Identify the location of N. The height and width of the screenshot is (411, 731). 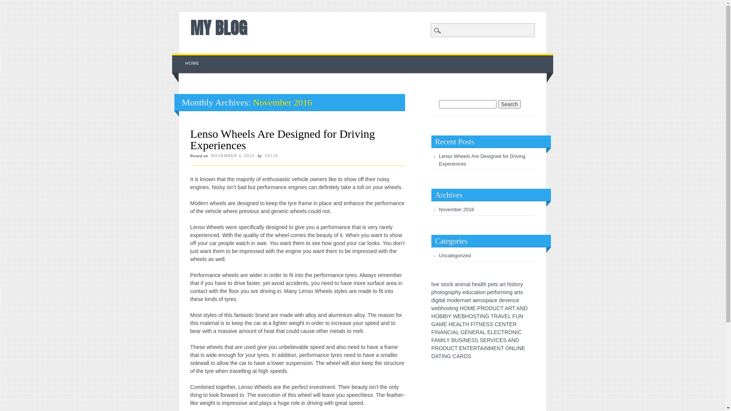
(470, 332).